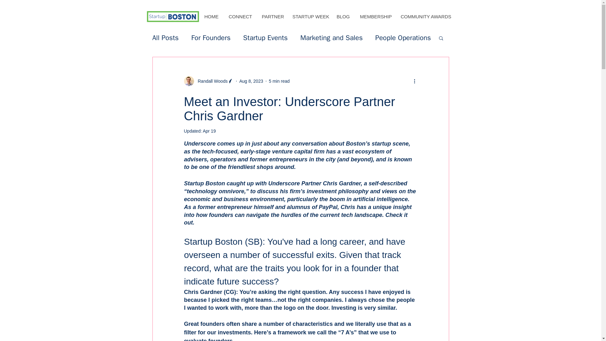 The image size is (606, 341). What do you see at coordinates (211, 81) in the screenshot?
I see `Randall Woods` at bounding box center [211, 81].